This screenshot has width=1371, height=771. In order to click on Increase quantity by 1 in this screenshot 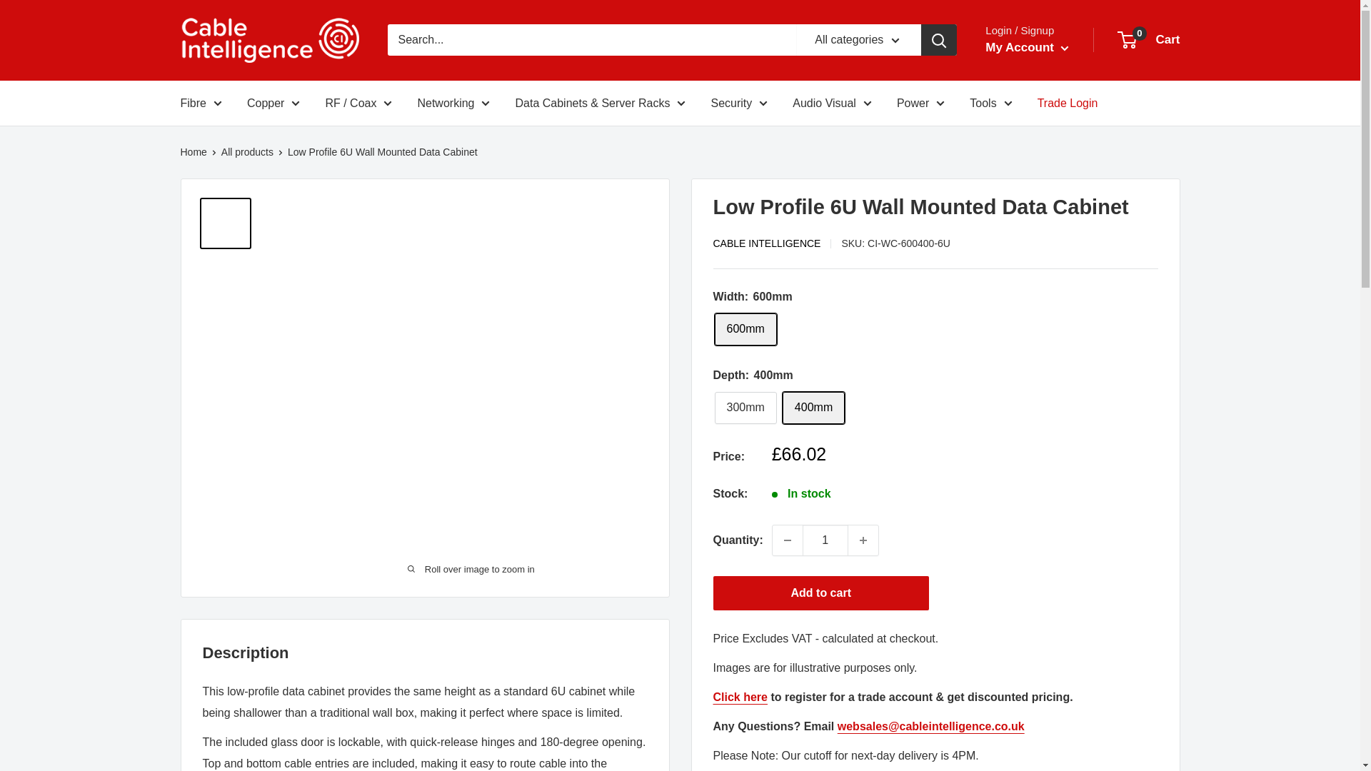, I will do `click(863, 540)`.